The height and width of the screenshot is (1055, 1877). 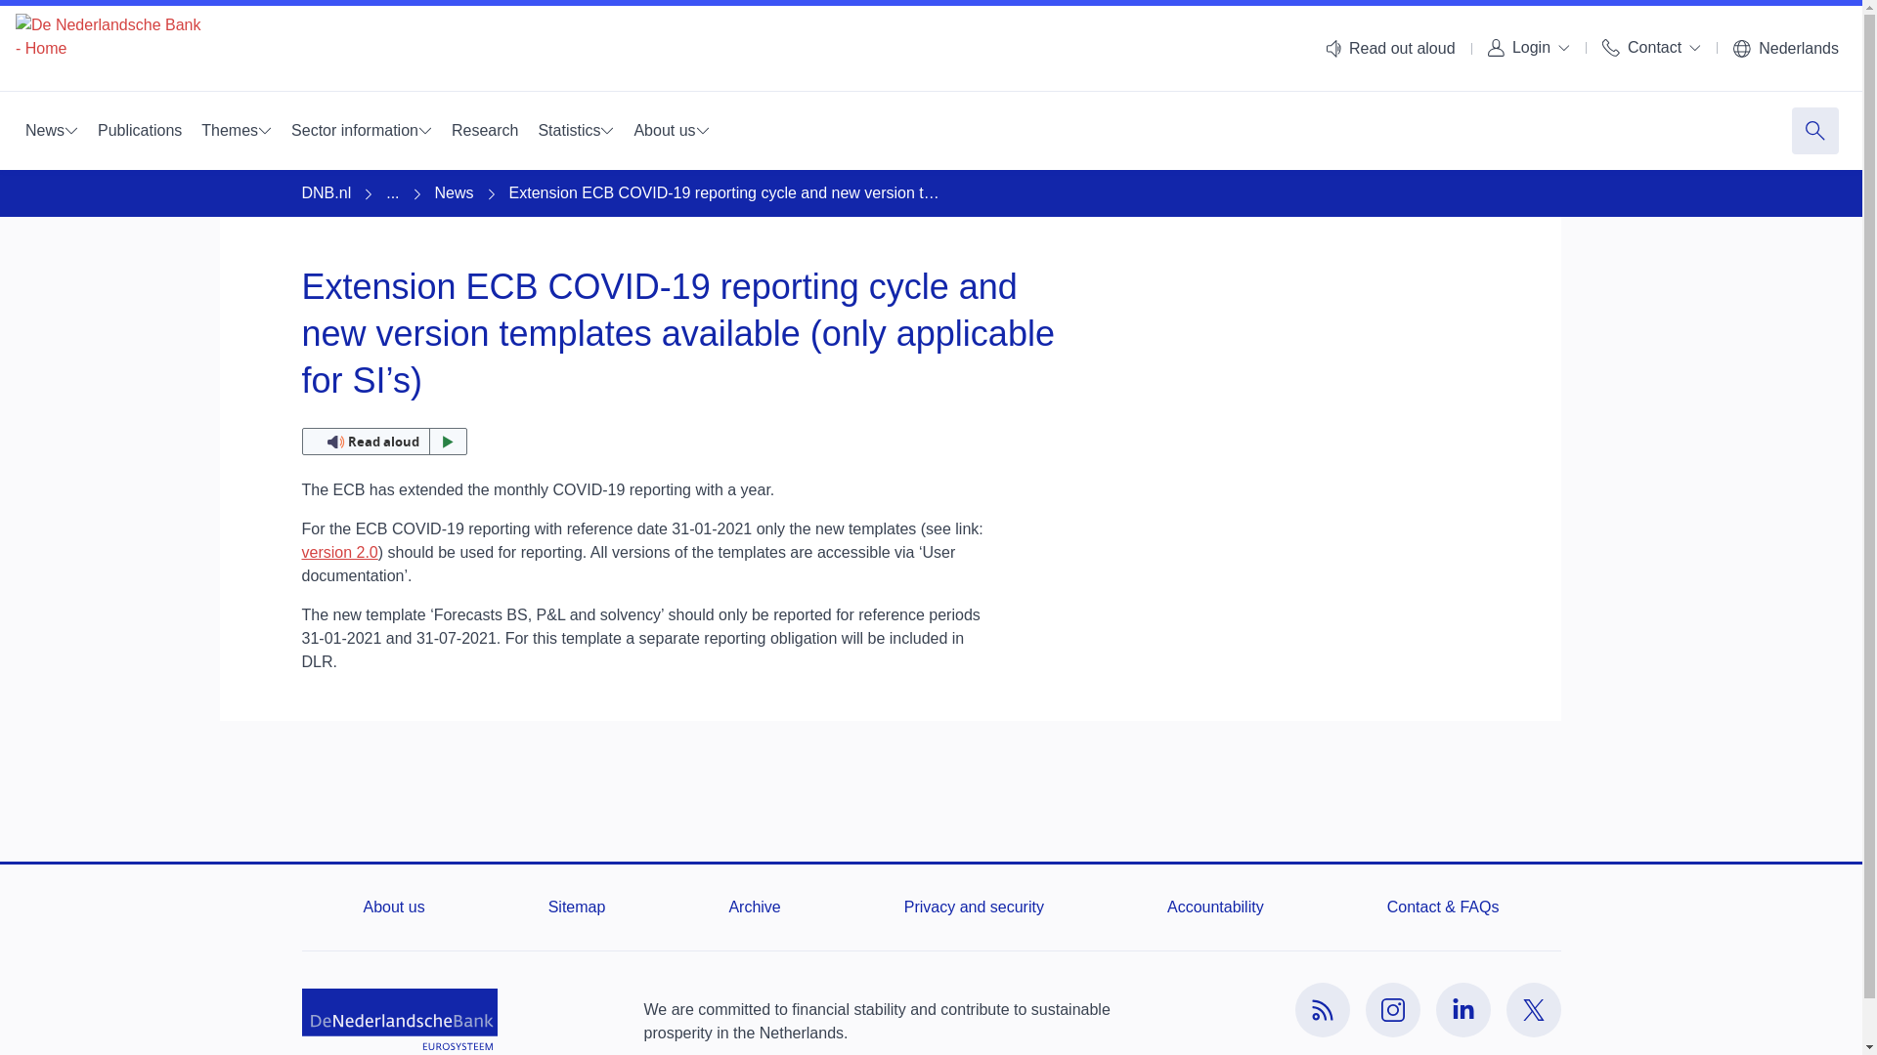 What do you see at coordinates (1390, 49) in the screenshot?
I see `Read out aloud` at bounding box center [1390, 49].